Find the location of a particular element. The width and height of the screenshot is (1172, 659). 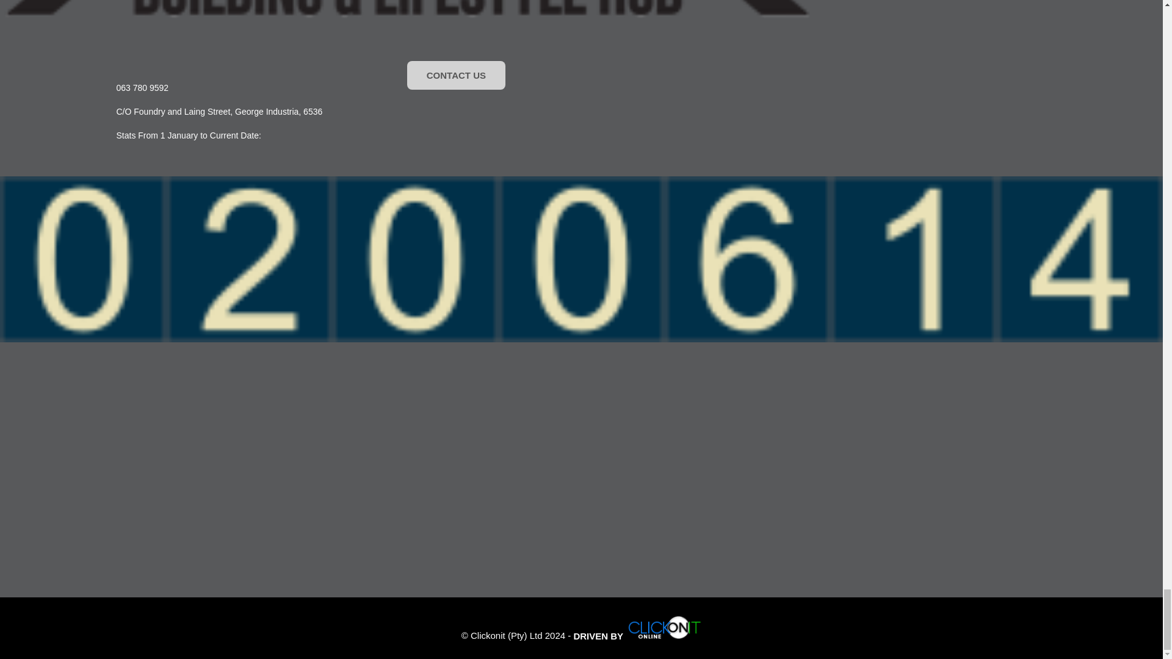

Building and Lifestyle Hub is located at coordinates (407, 10).